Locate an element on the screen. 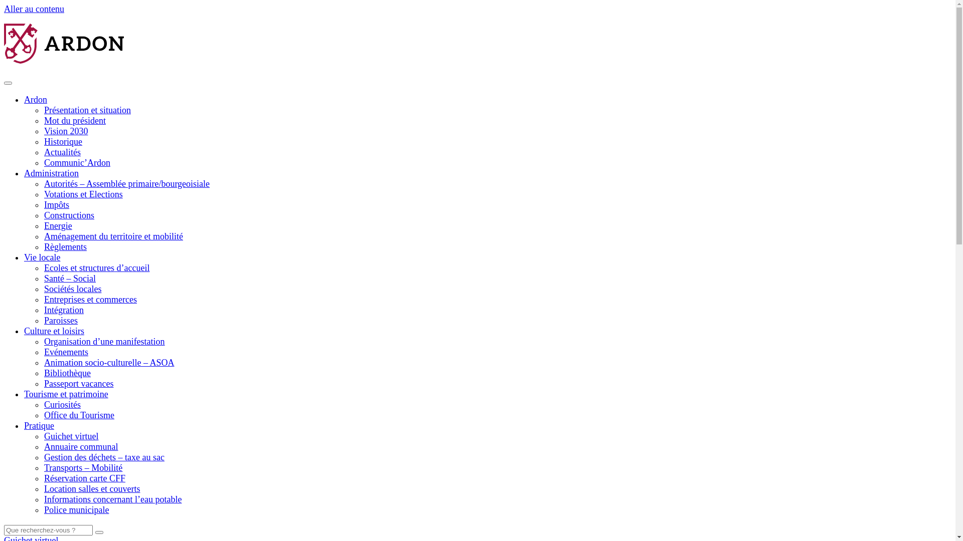 Image resolution: width=963 pixels, height=541 pixels. Ardon is located at coordinates (36, 100).